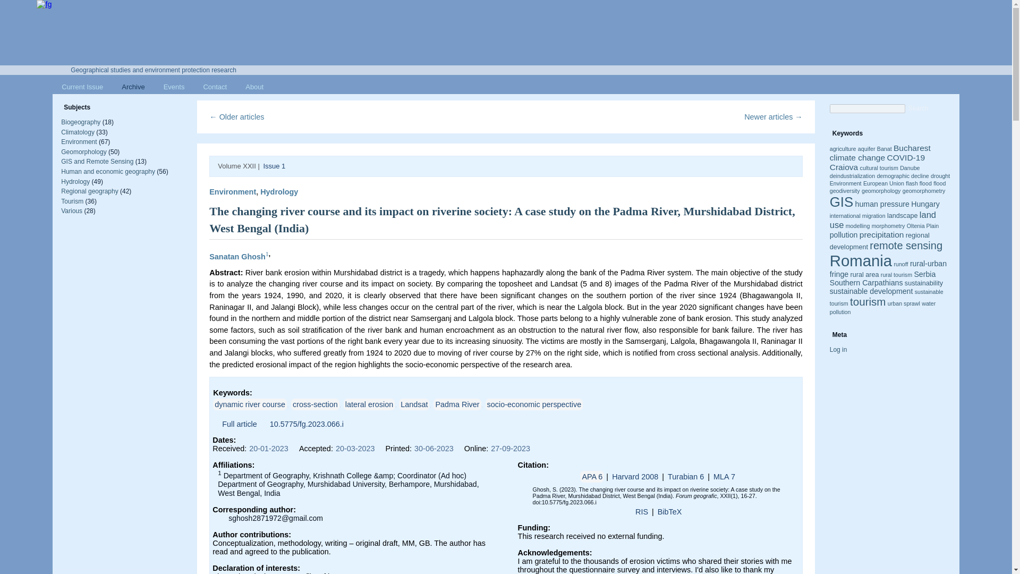 The width and height of the screenshot is (1020, 574). What do you see at coordinates (108, 172) in the screenshot?
I see `Human and economic geography` at bounding box center [108, 172].